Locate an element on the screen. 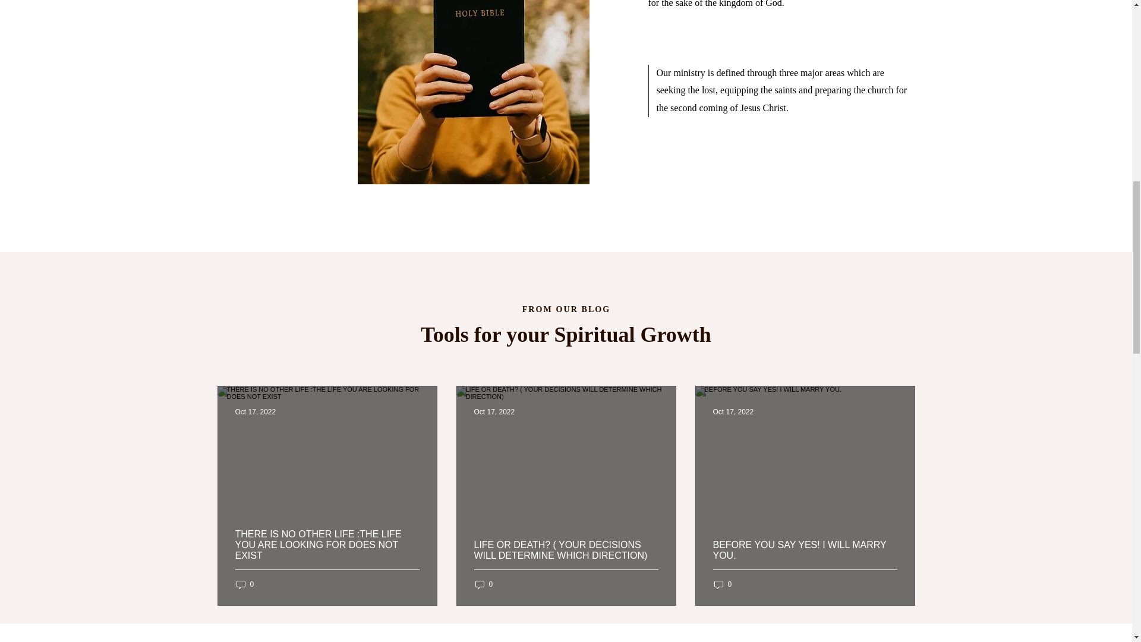  Oct 17, 2022 is located at coordinates (733, 411).